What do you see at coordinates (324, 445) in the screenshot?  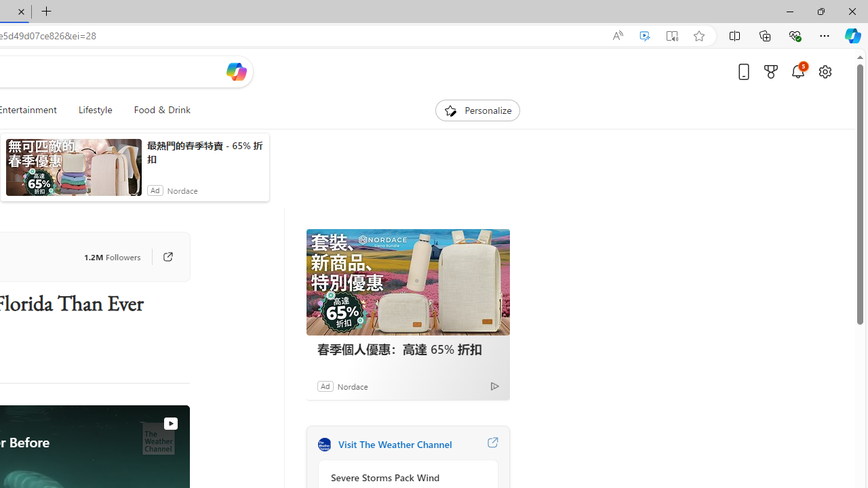 I see `The Weather Channel` at bounding box center [324, 445].